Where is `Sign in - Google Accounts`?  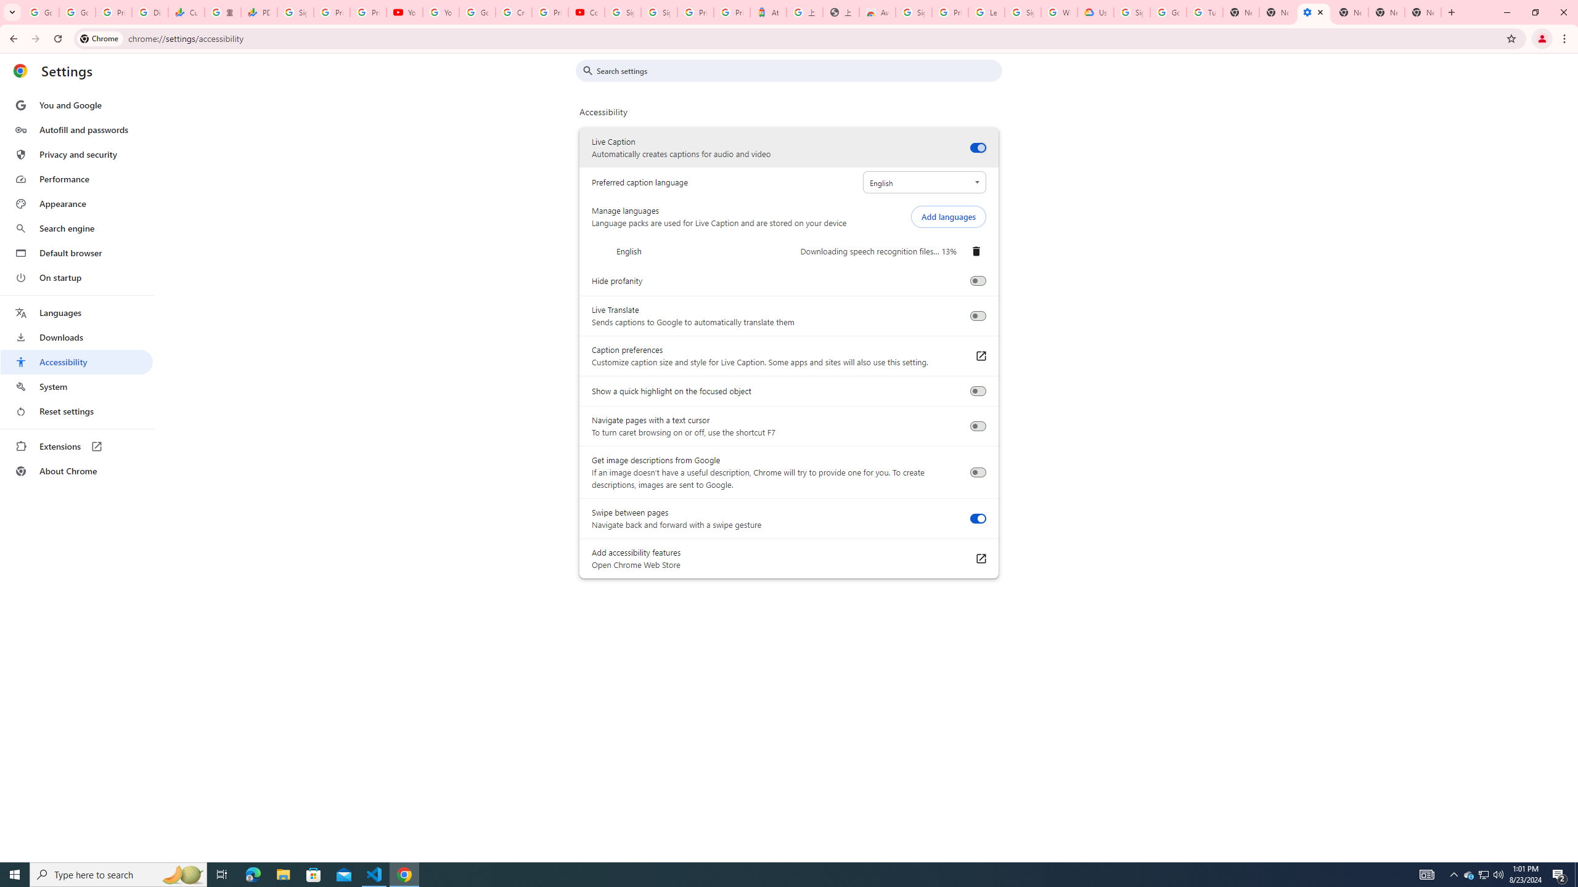
Sign in - Google Accounts is located at coordinates (914, 12).